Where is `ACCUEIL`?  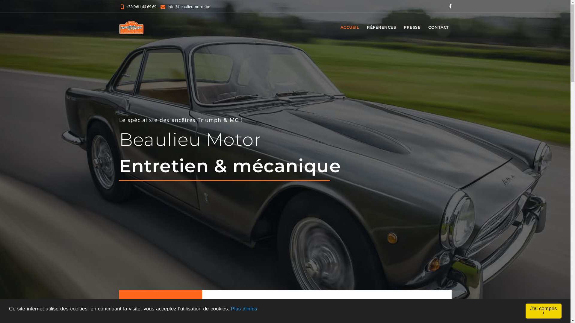
ACCUEIL is located at coordinates (350, 27).